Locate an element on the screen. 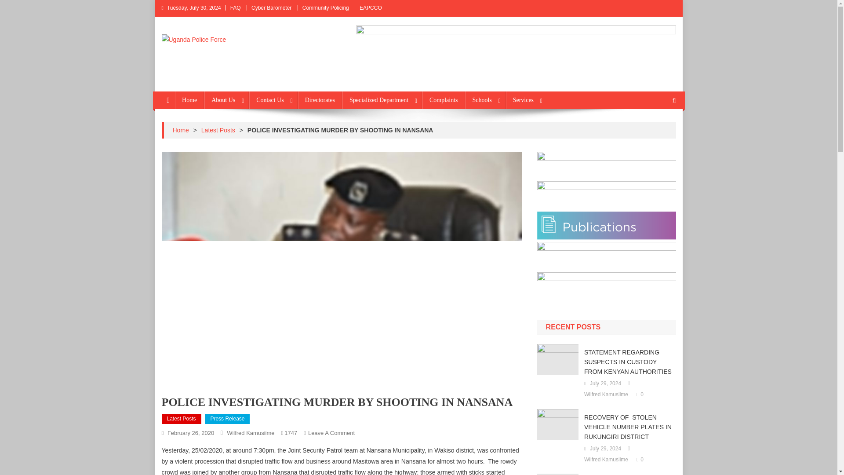  Latest Posts is located at coordinates (182, 419).